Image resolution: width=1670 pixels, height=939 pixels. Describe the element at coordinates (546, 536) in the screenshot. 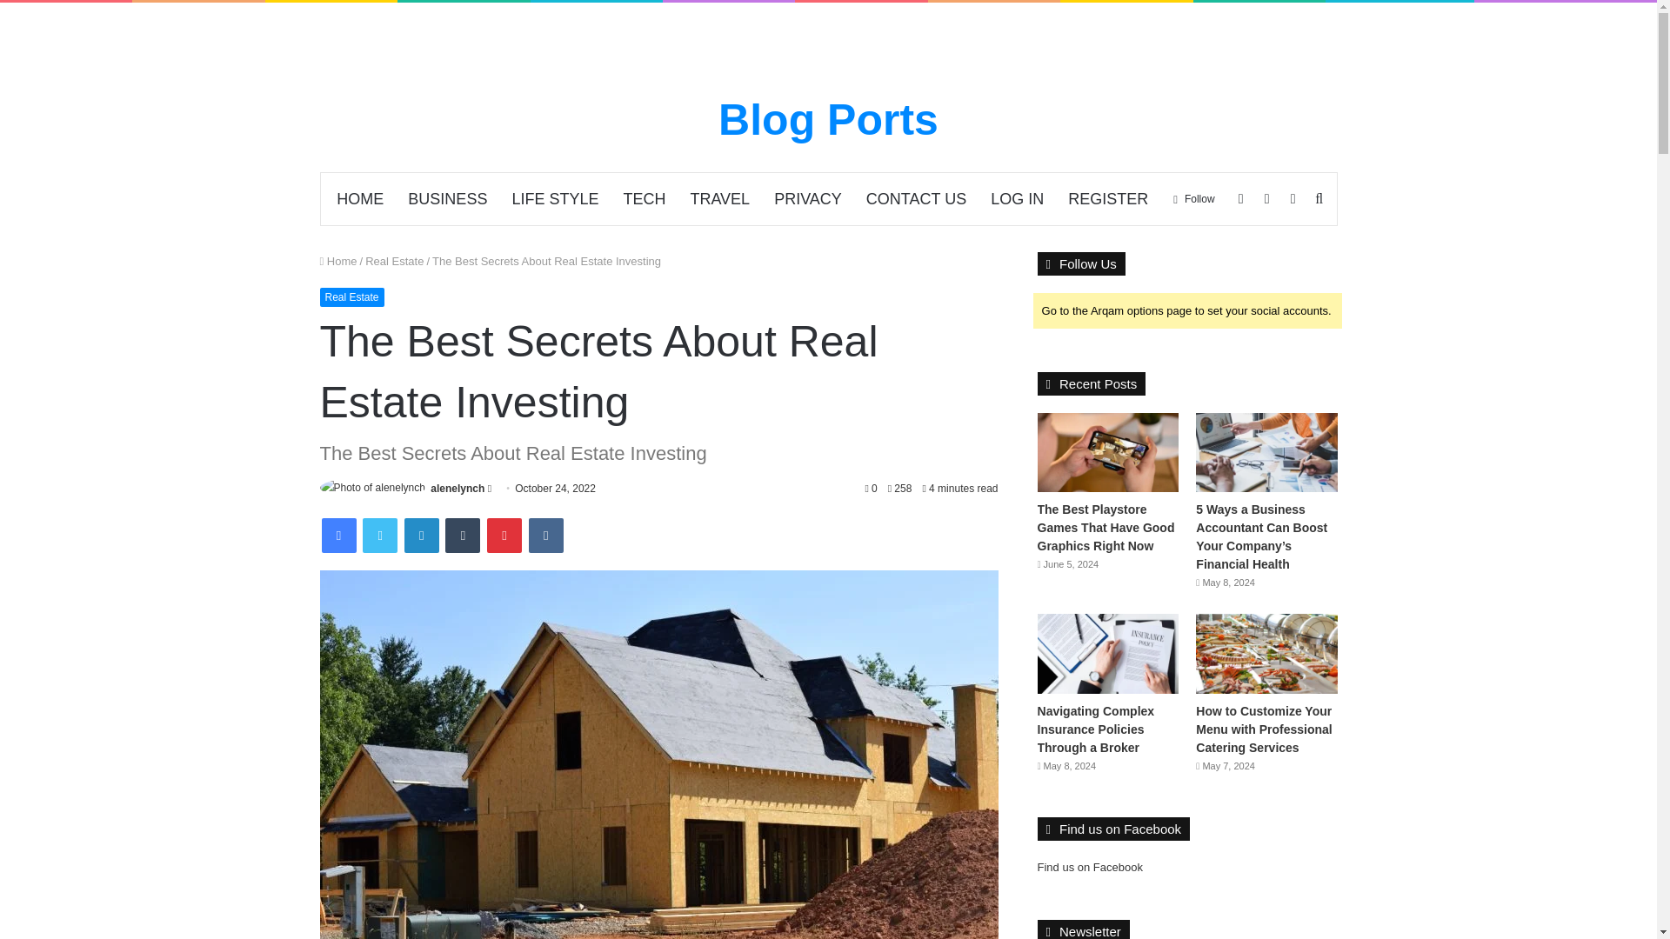

I see `VKontakte` at that location.